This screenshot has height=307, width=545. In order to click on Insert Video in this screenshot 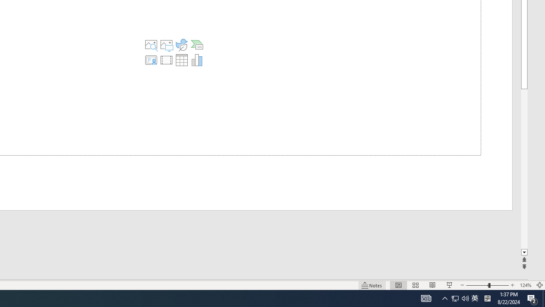, I will do `click(166, 60)`.